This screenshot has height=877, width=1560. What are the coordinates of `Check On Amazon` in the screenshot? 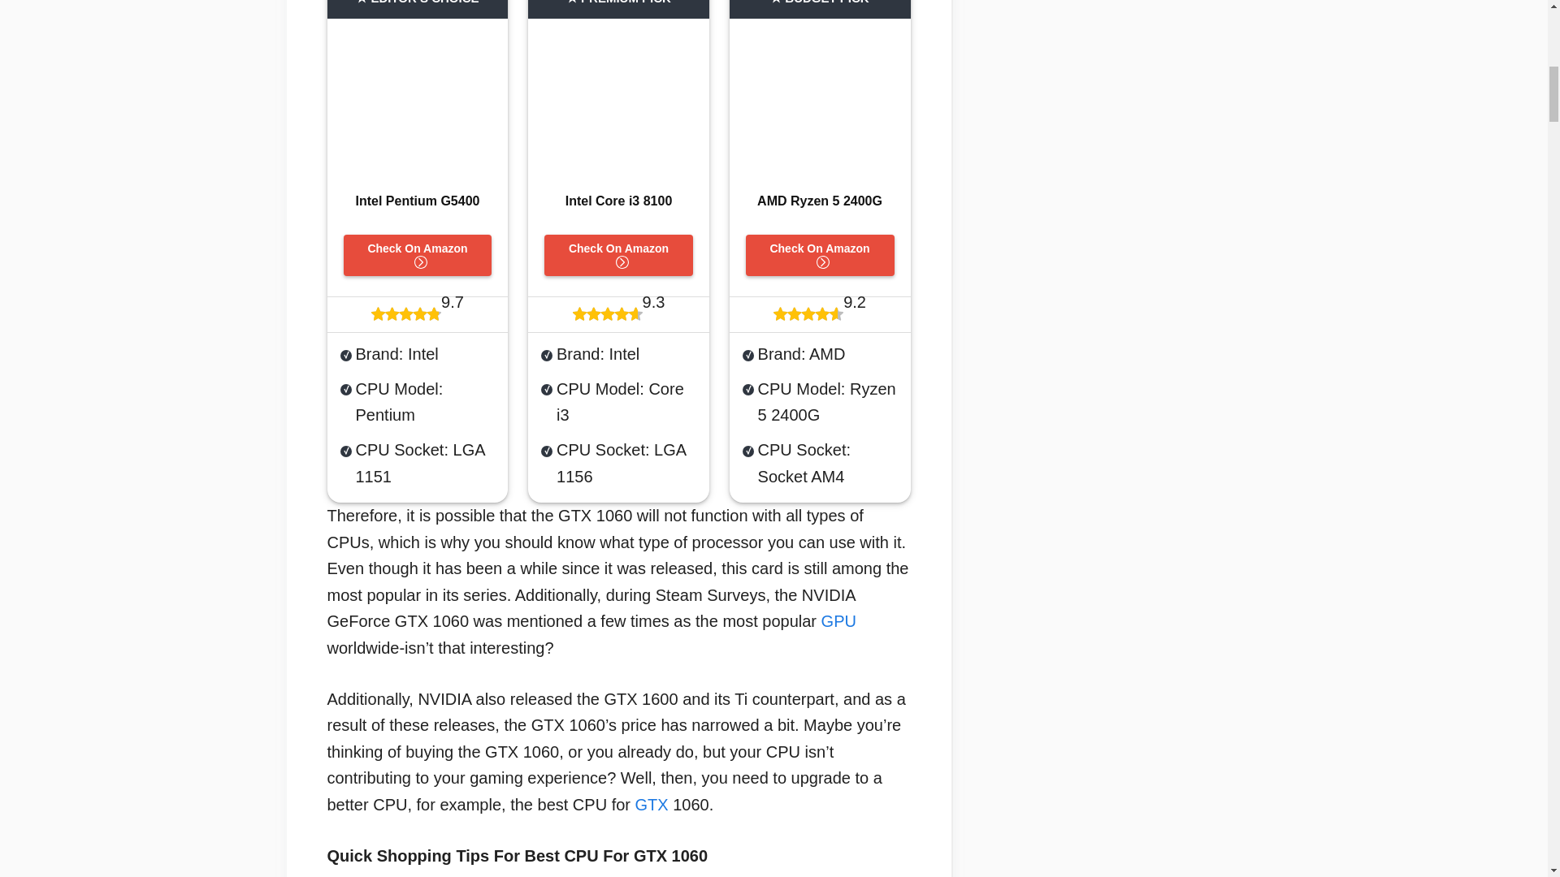 It's located at (618, 255).